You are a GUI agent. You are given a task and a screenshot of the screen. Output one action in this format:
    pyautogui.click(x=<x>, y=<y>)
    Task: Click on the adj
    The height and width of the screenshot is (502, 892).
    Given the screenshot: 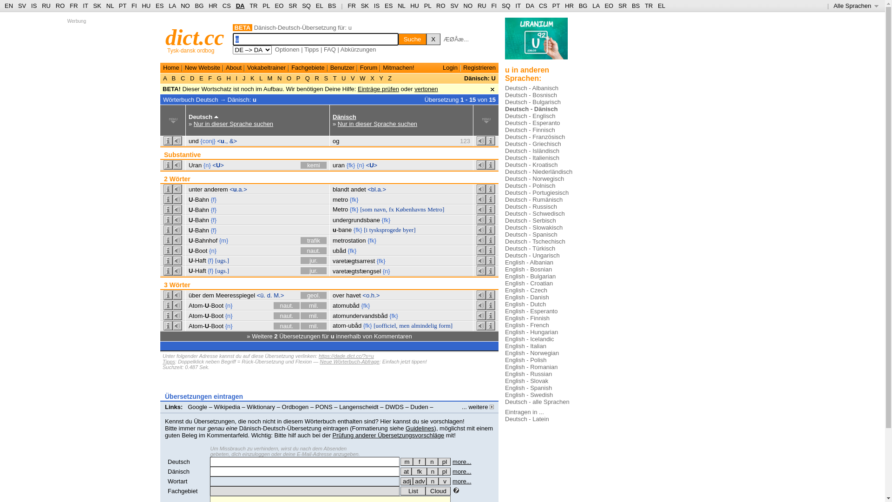 What is the action you would take?
    pyautogui.click(x=407, y=482)
    